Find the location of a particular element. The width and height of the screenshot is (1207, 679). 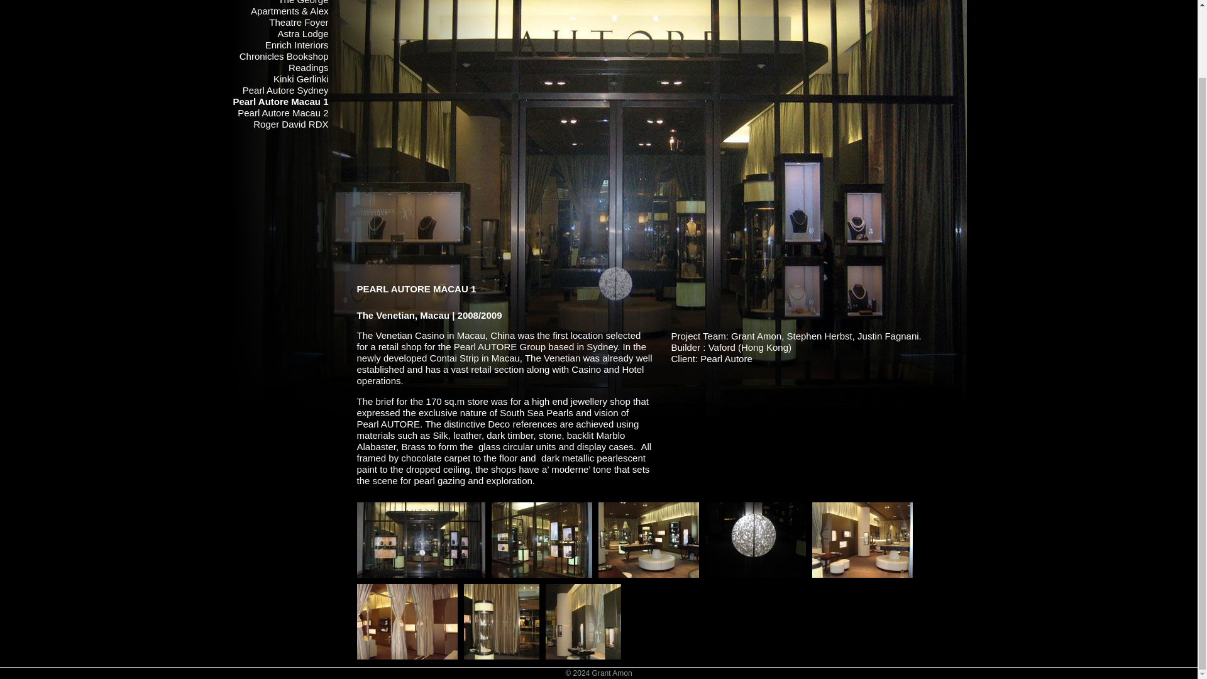

Readings is located at coordinates (308, 67).